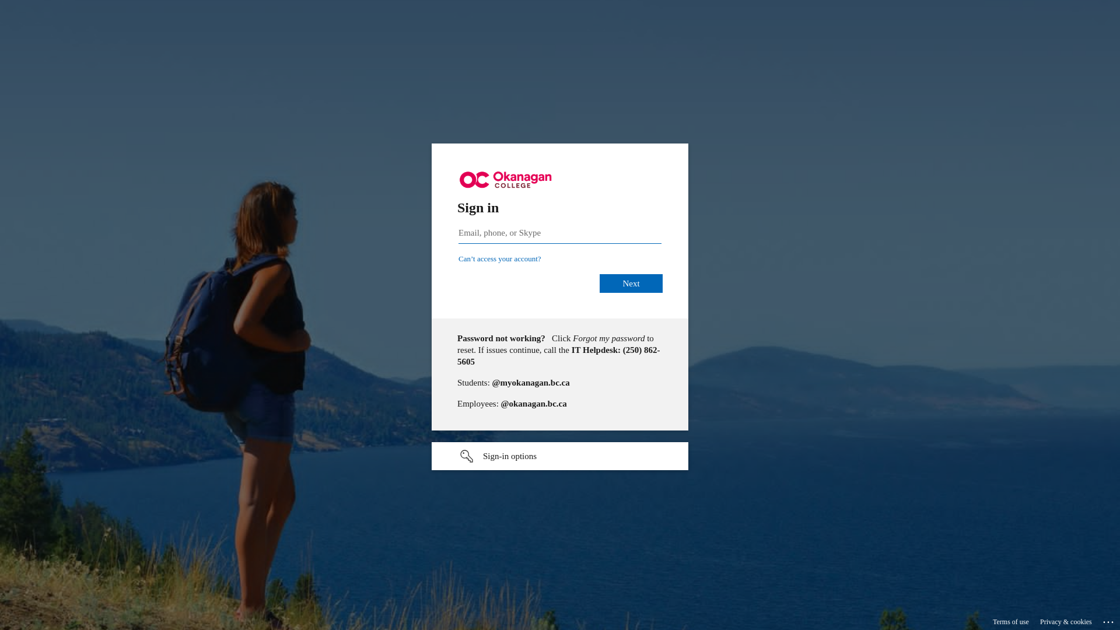 This screenshot has height=630, width=1120. Describe the element at coordinates (631, 283) in the screenshot. I see `Next` at that location.